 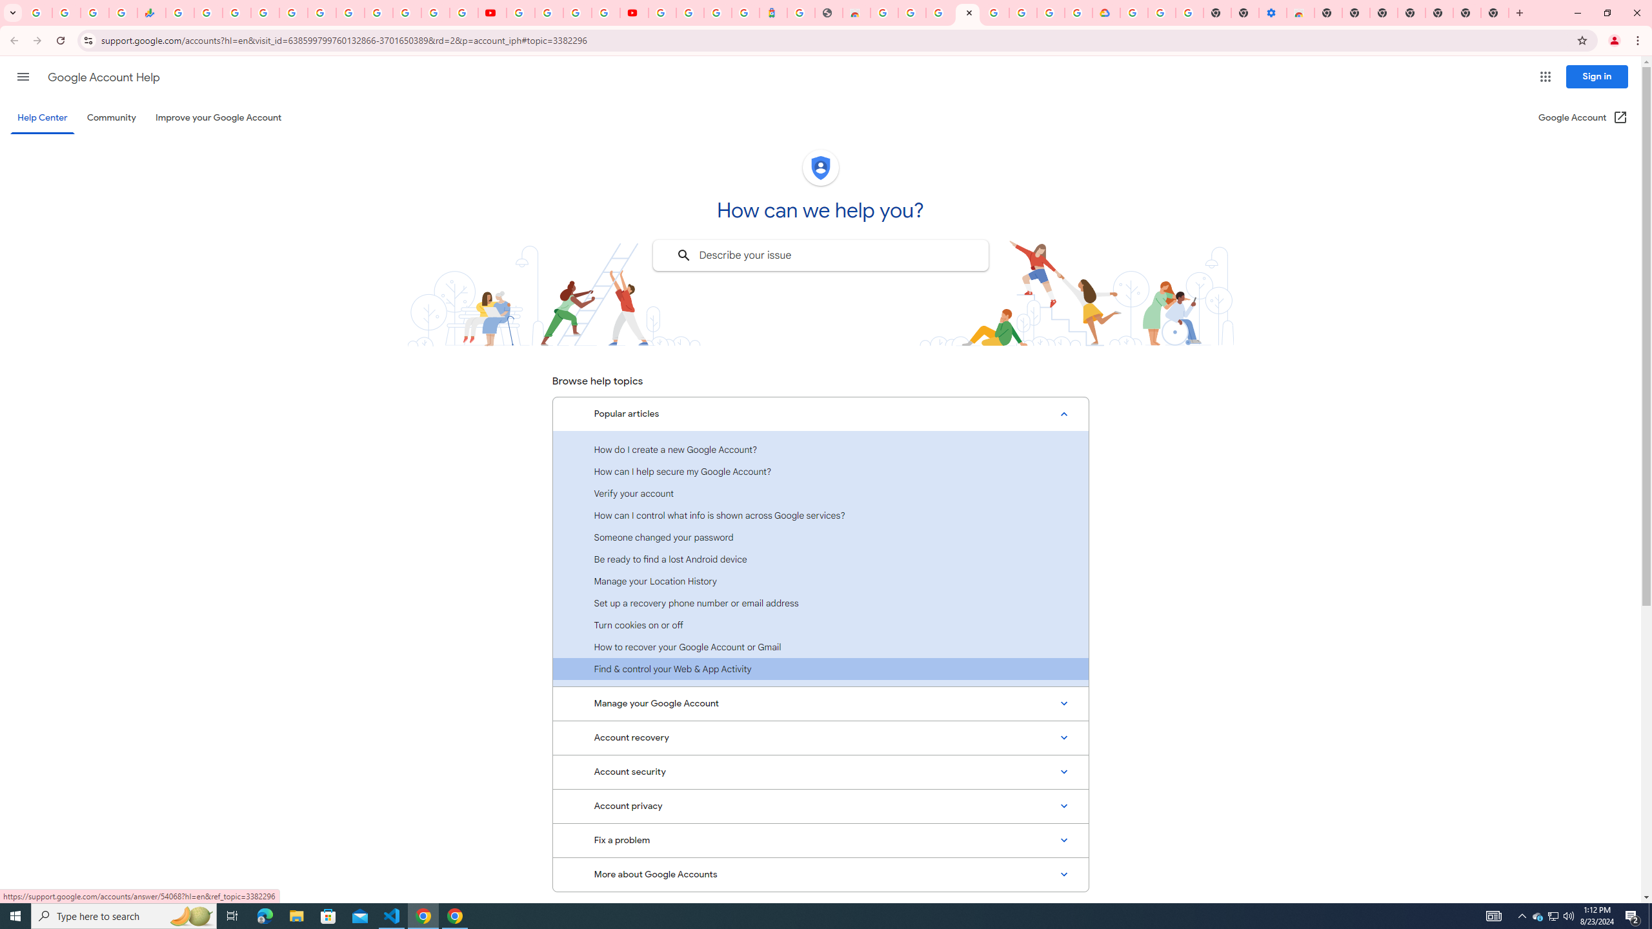 I want to click on Account privacy, so click(x=820, y=806).